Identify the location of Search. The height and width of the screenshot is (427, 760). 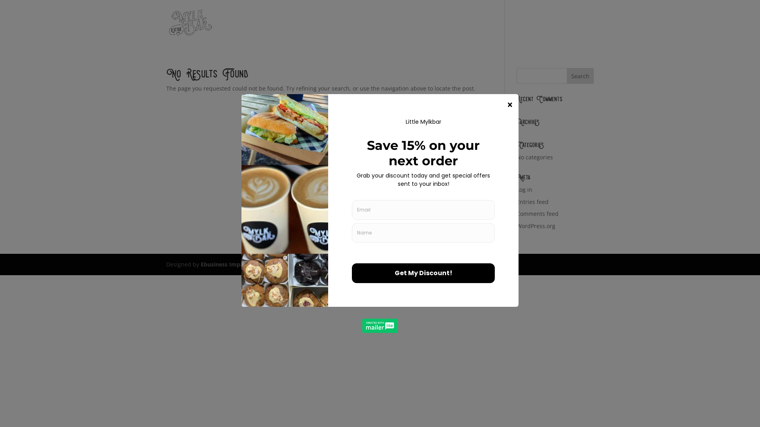
(580, 76).